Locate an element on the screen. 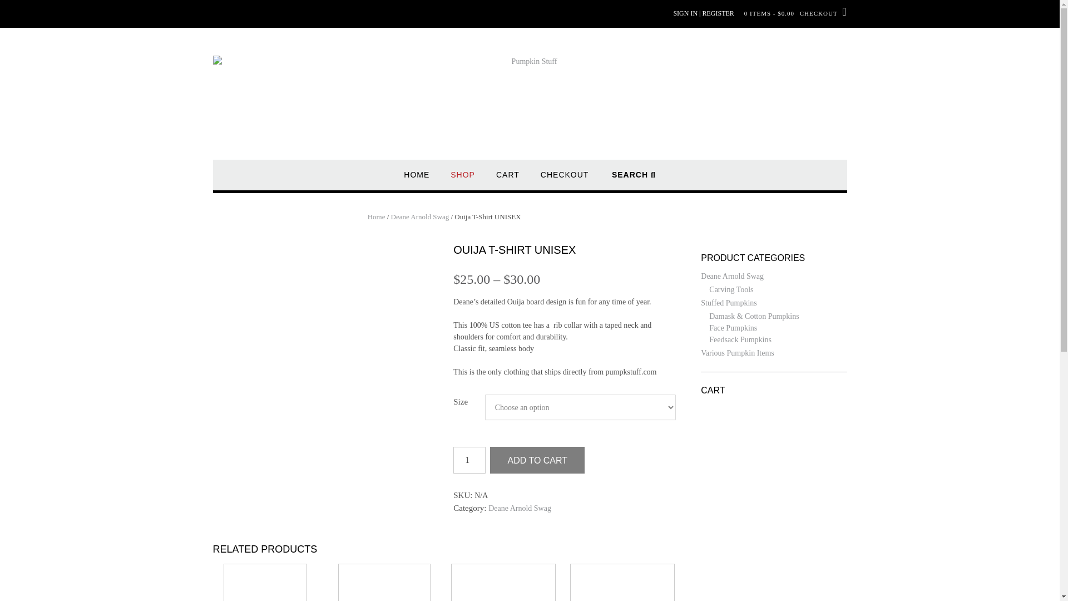  Deane Arnold Swag is located at coordinates (420, 217).